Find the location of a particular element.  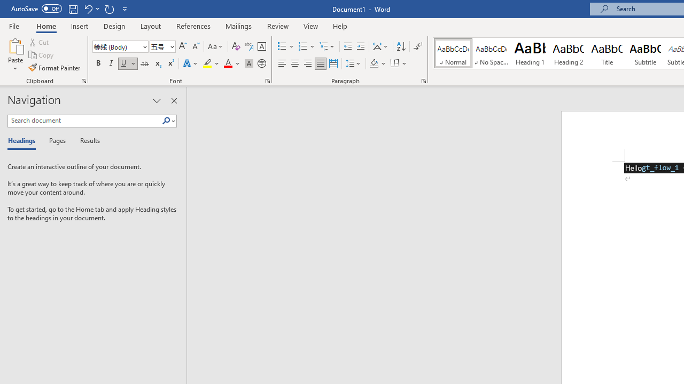

Undo Underline Style is located at coordinates (88, 9).